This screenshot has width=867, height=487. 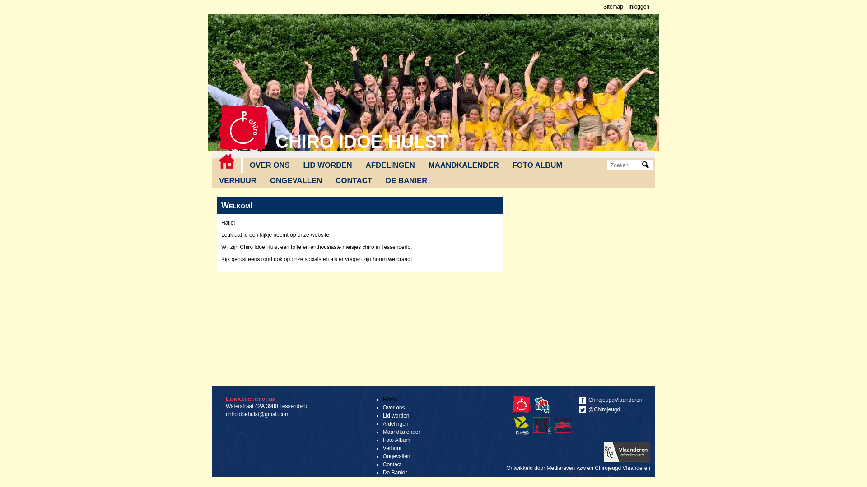 I want to click on Lid worden, so click(x=396, y=416).